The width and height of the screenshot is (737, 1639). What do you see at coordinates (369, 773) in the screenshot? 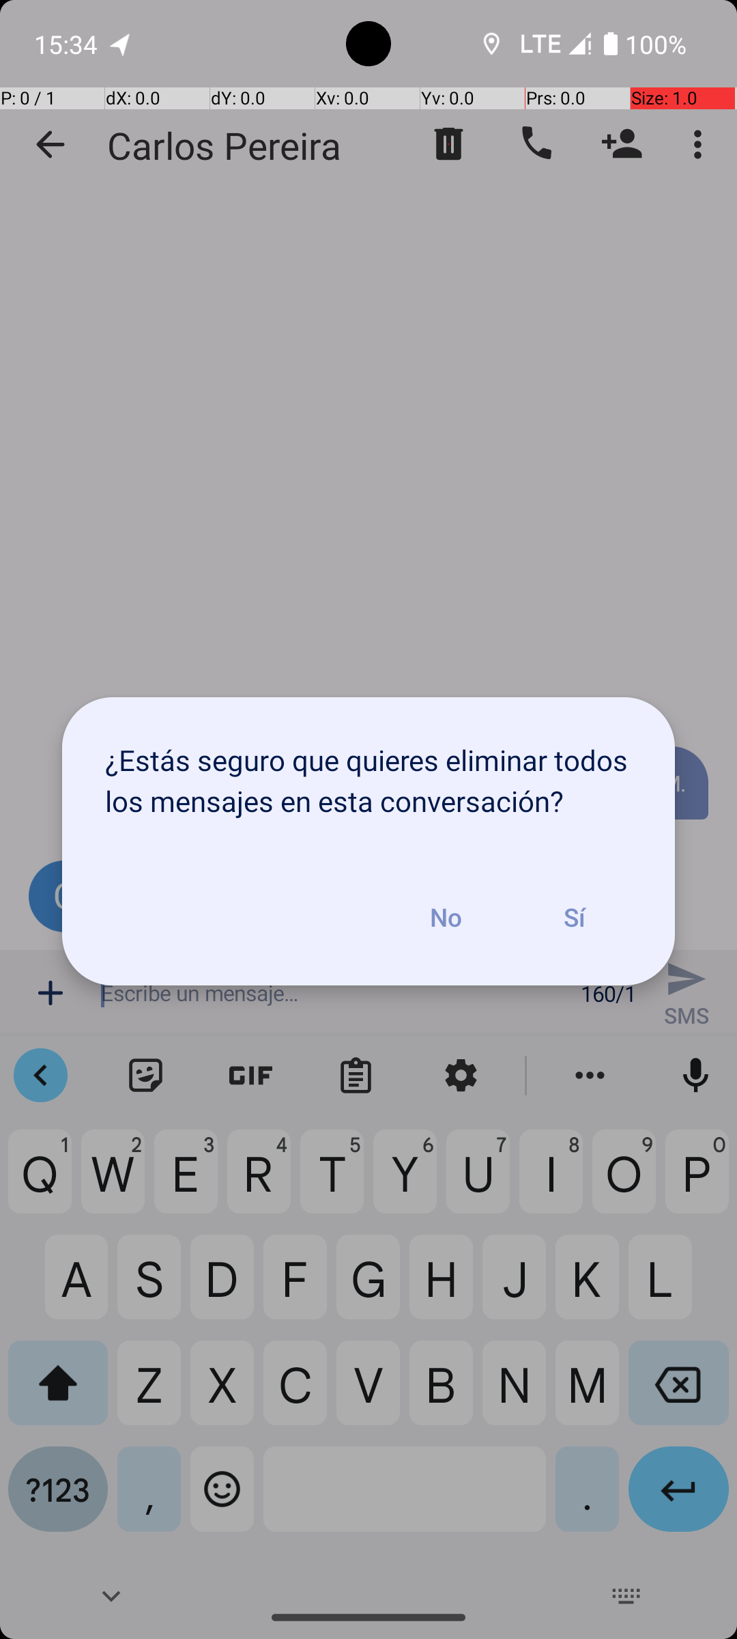
I see `¿Estás seguro que quieres eliminar todos los mensajes en esta conversación?` at bounding box center [369, 773].